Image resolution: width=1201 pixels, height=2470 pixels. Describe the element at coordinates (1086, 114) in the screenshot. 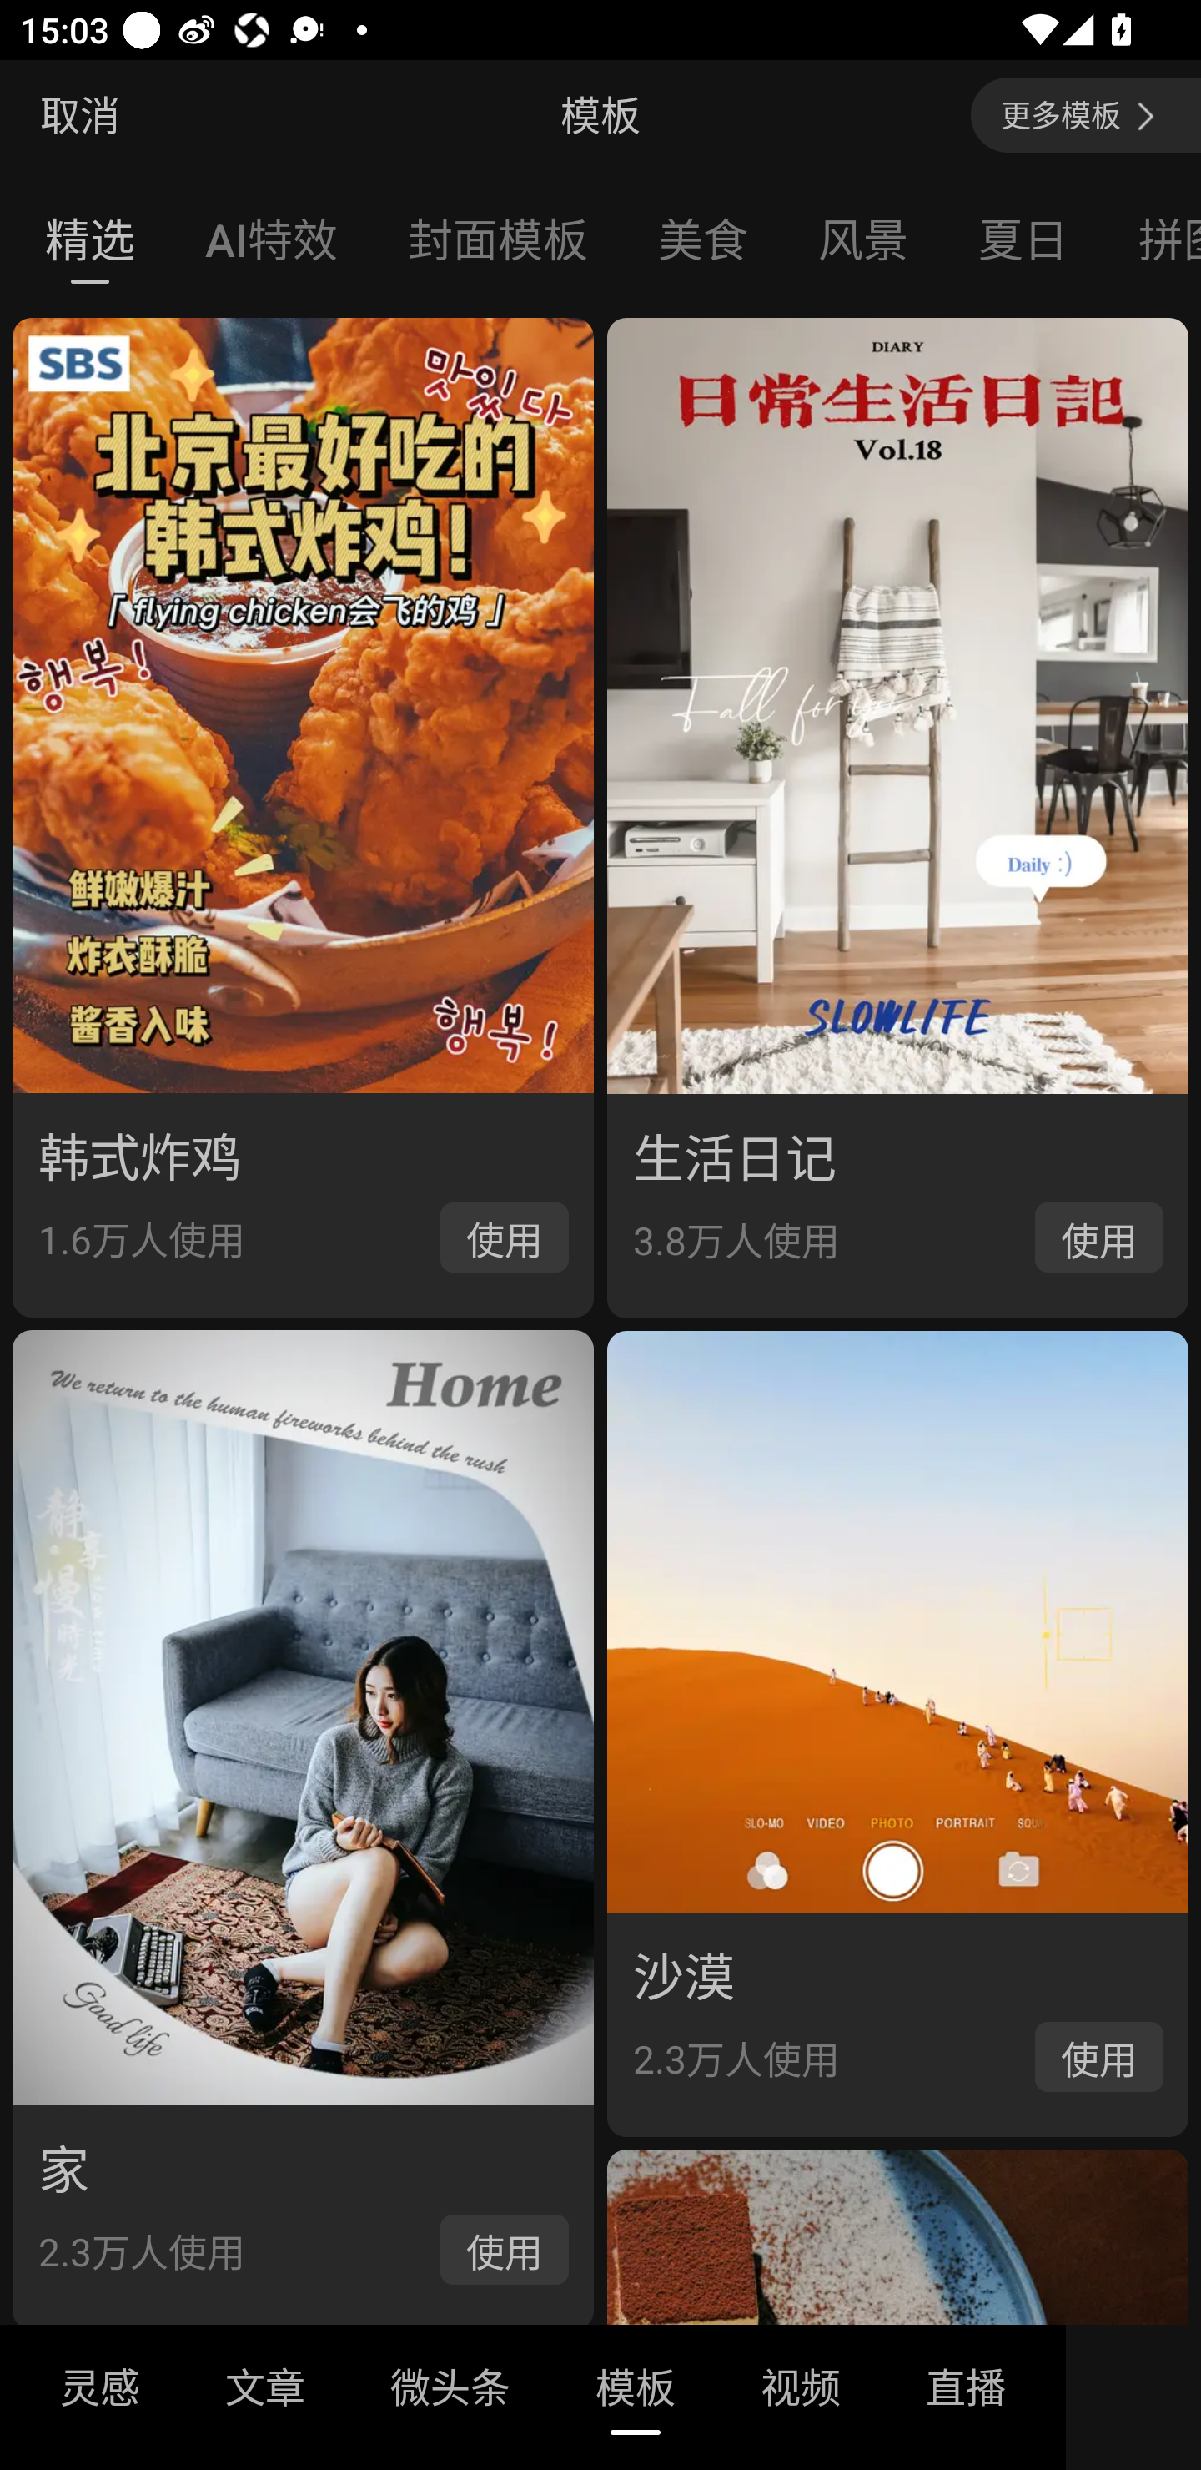

I see `更多模板` at that location.